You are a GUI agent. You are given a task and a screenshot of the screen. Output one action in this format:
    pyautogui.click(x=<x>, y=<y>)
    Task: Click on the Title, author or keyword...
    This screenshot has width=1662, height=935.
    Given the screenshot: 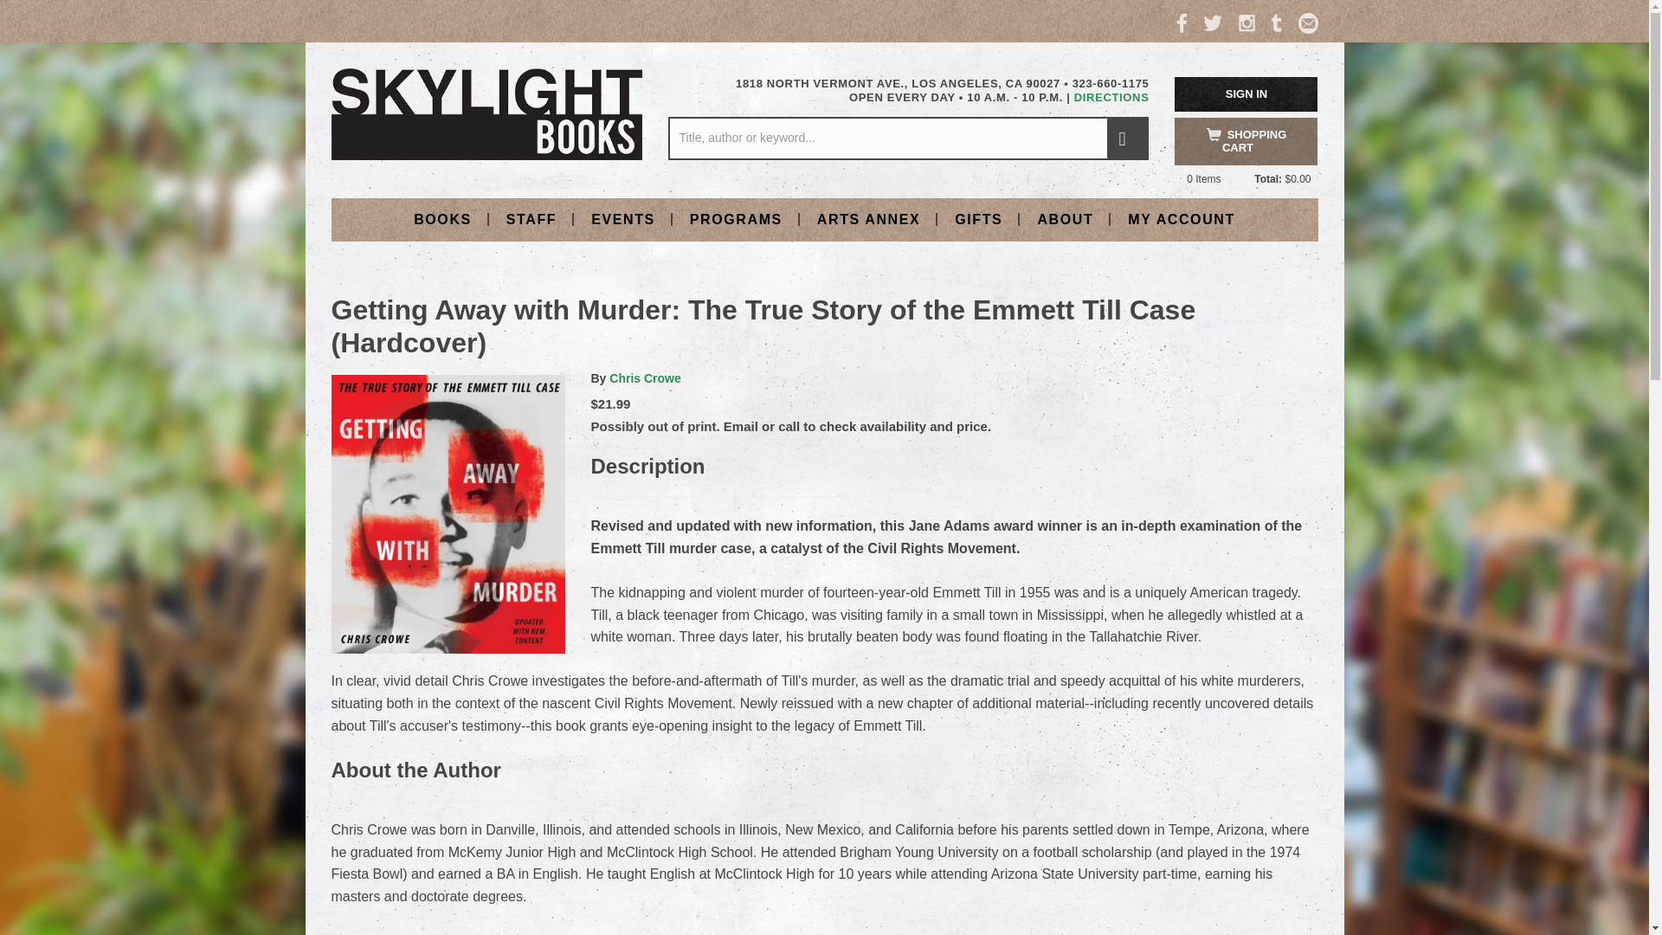 What is the action you would take?
    pyautogui.click(x=907, y=139)
    